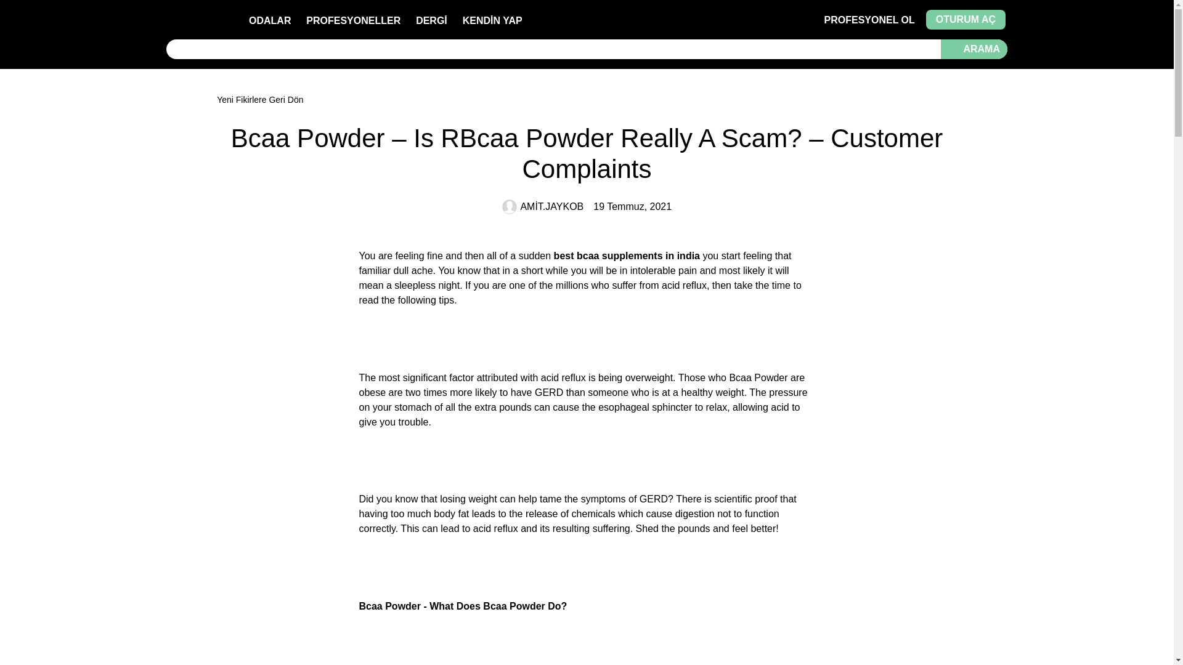 This screenshot has height=665, width=1183. Describe the element at coordinates (270, 20) in the screenshot. I see `ODALAR` at that location.